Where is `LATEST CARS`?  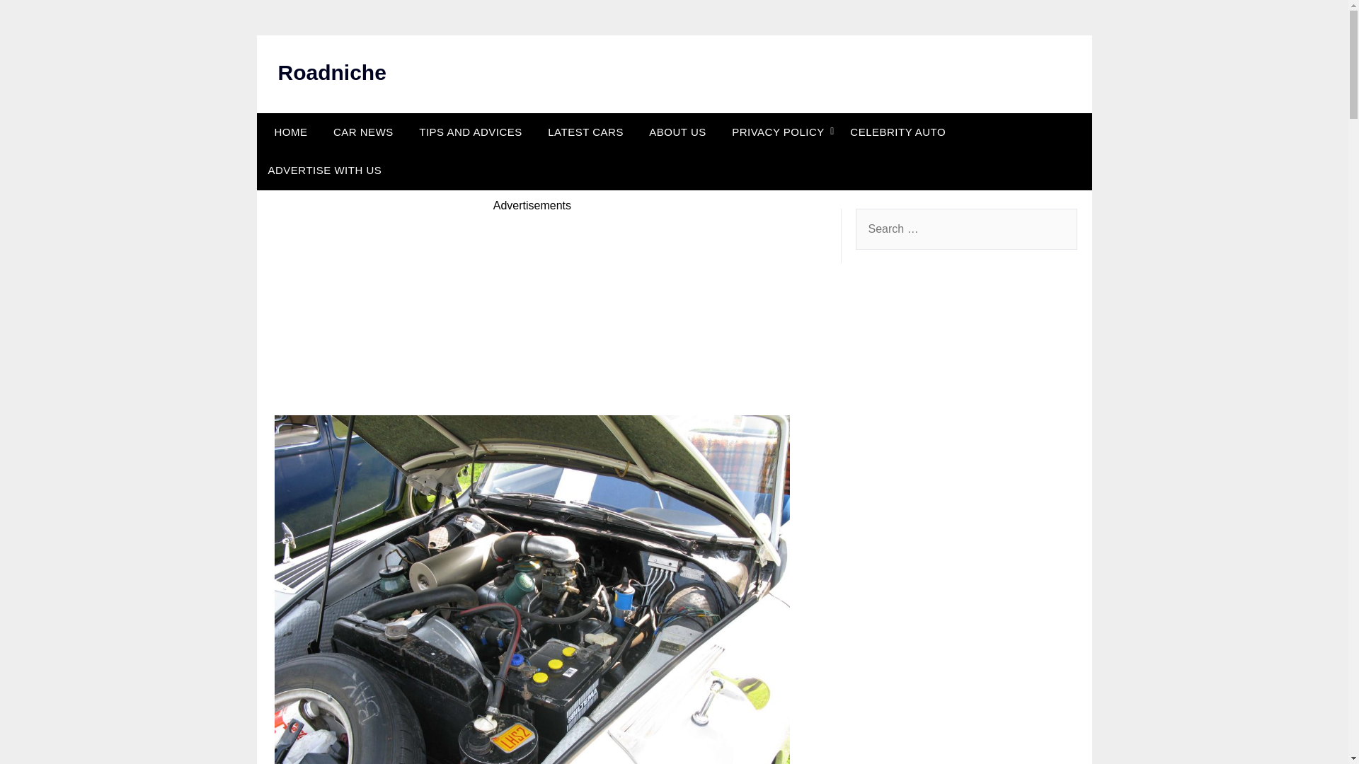 LATEST CARS is located at coordinates (585, 132).